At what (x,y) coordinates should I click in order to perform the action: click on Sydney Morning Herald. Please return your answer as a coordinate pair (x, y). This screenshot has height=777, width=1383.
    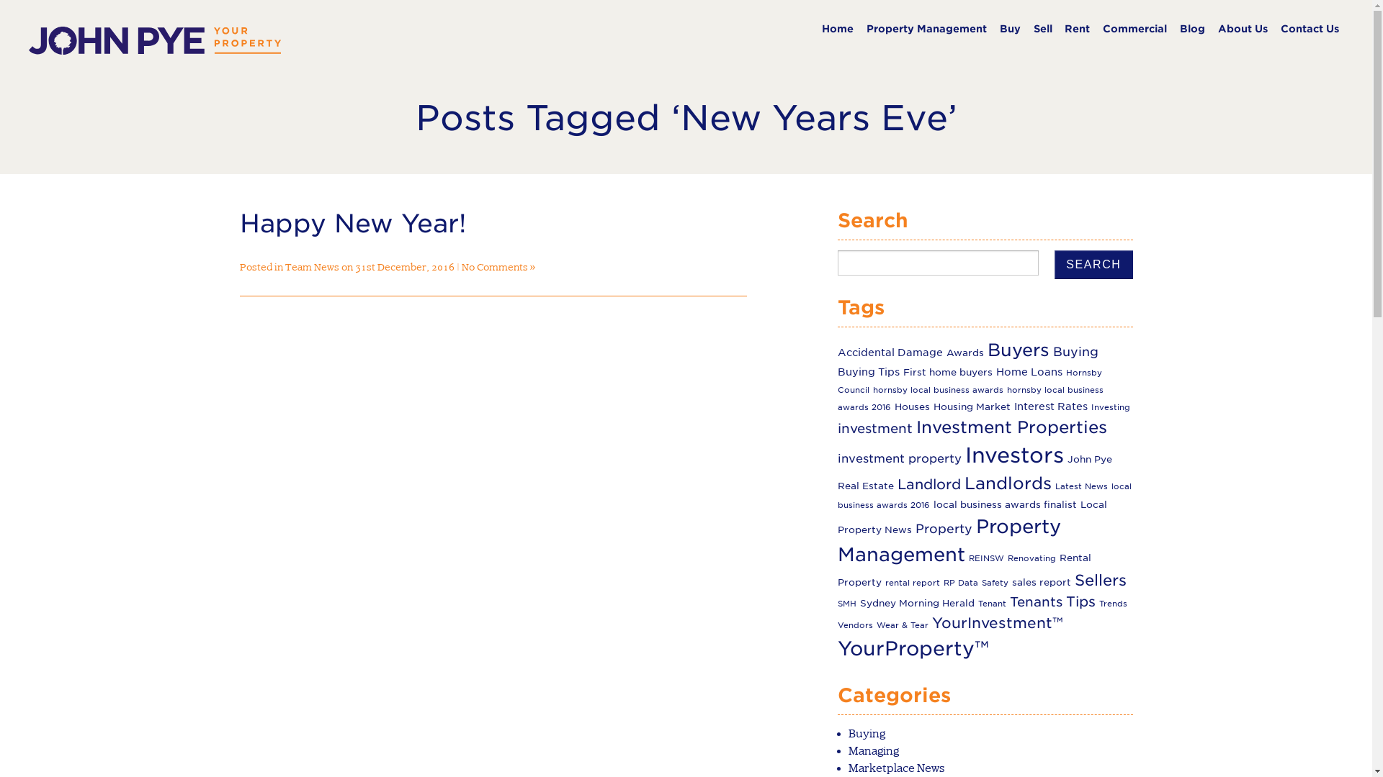
    Looking at the image, I should click on (918, 603).